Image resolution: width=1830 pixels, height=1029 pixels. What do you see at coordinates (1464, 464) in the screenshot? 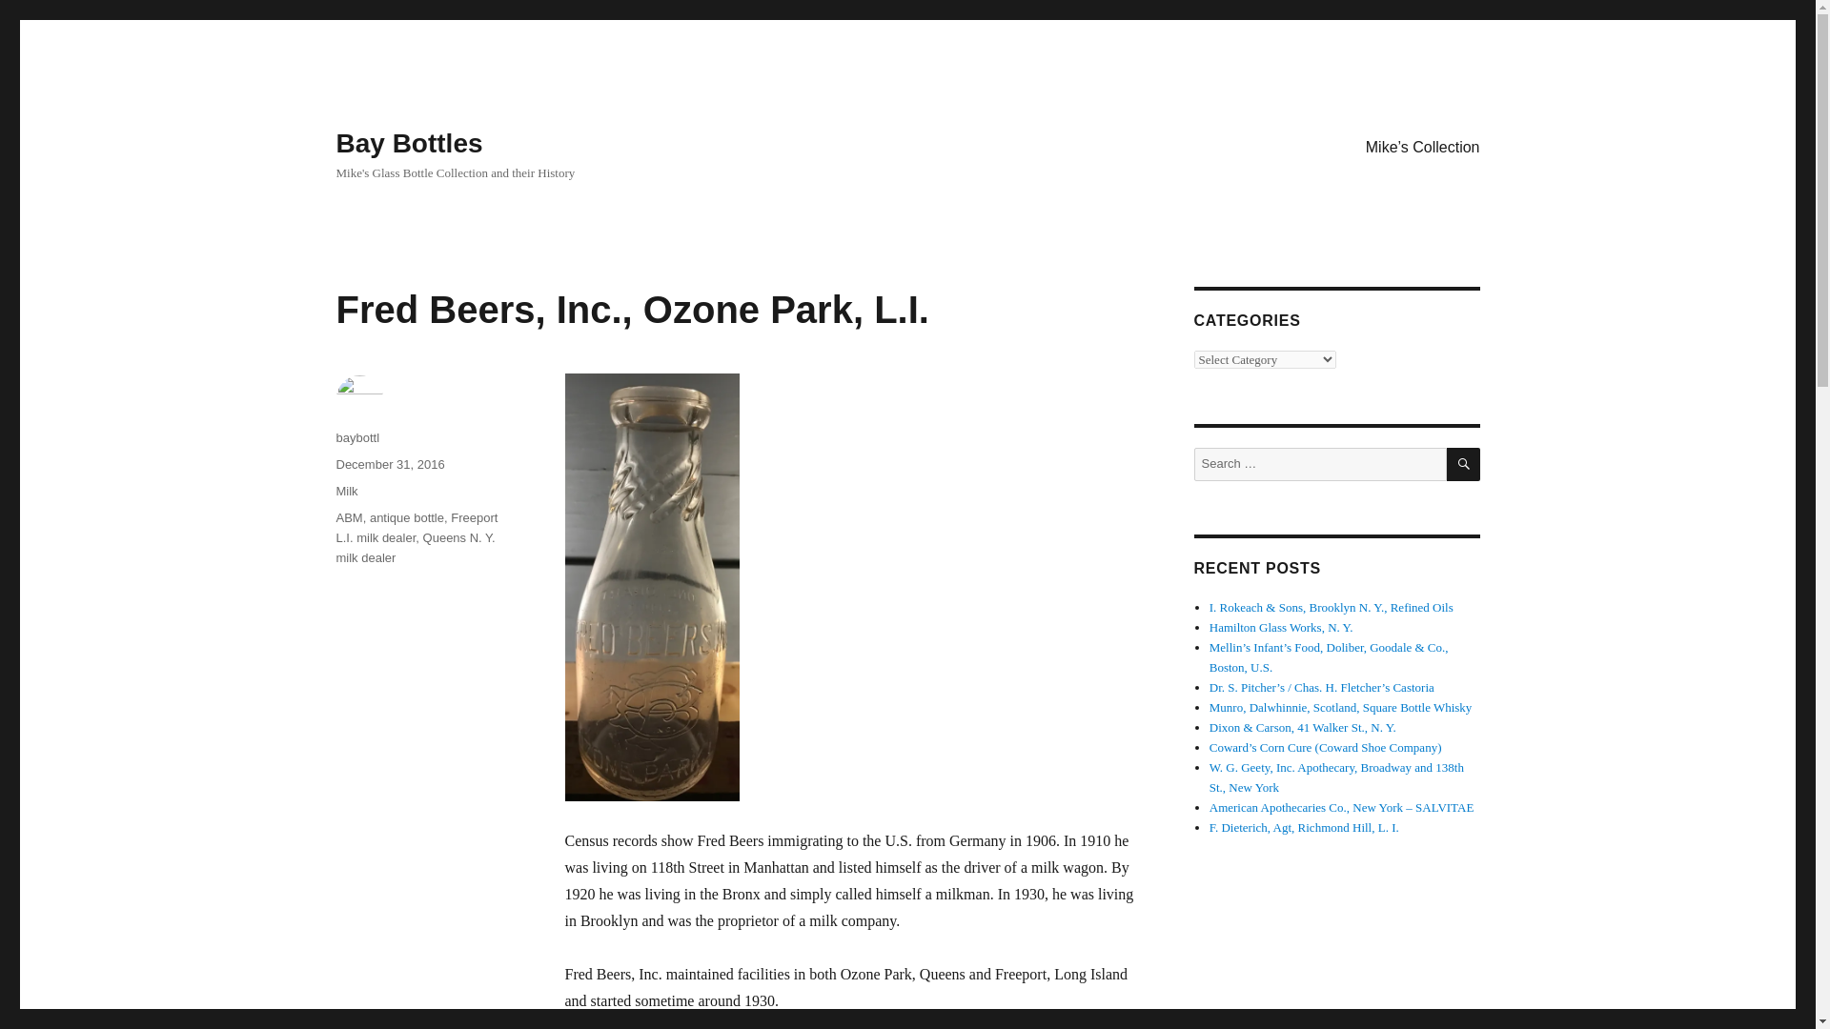
I see `SEARCH` at bounding box center [1464, 464].